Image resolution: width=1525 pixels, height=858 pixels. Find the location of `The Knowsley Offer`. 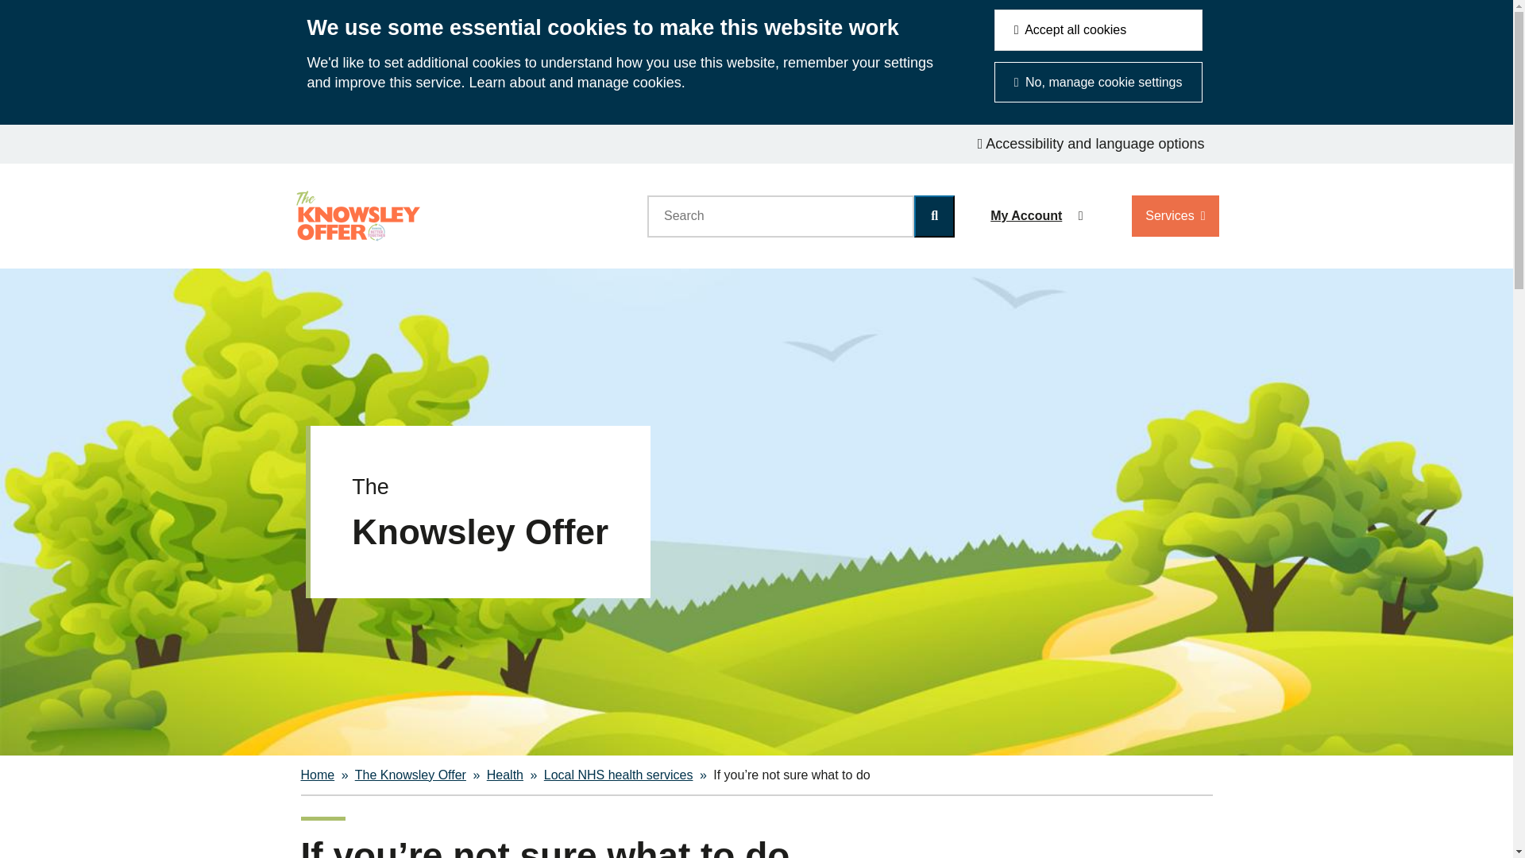

The Knowsley Offer is located at coordinates (411, 774).